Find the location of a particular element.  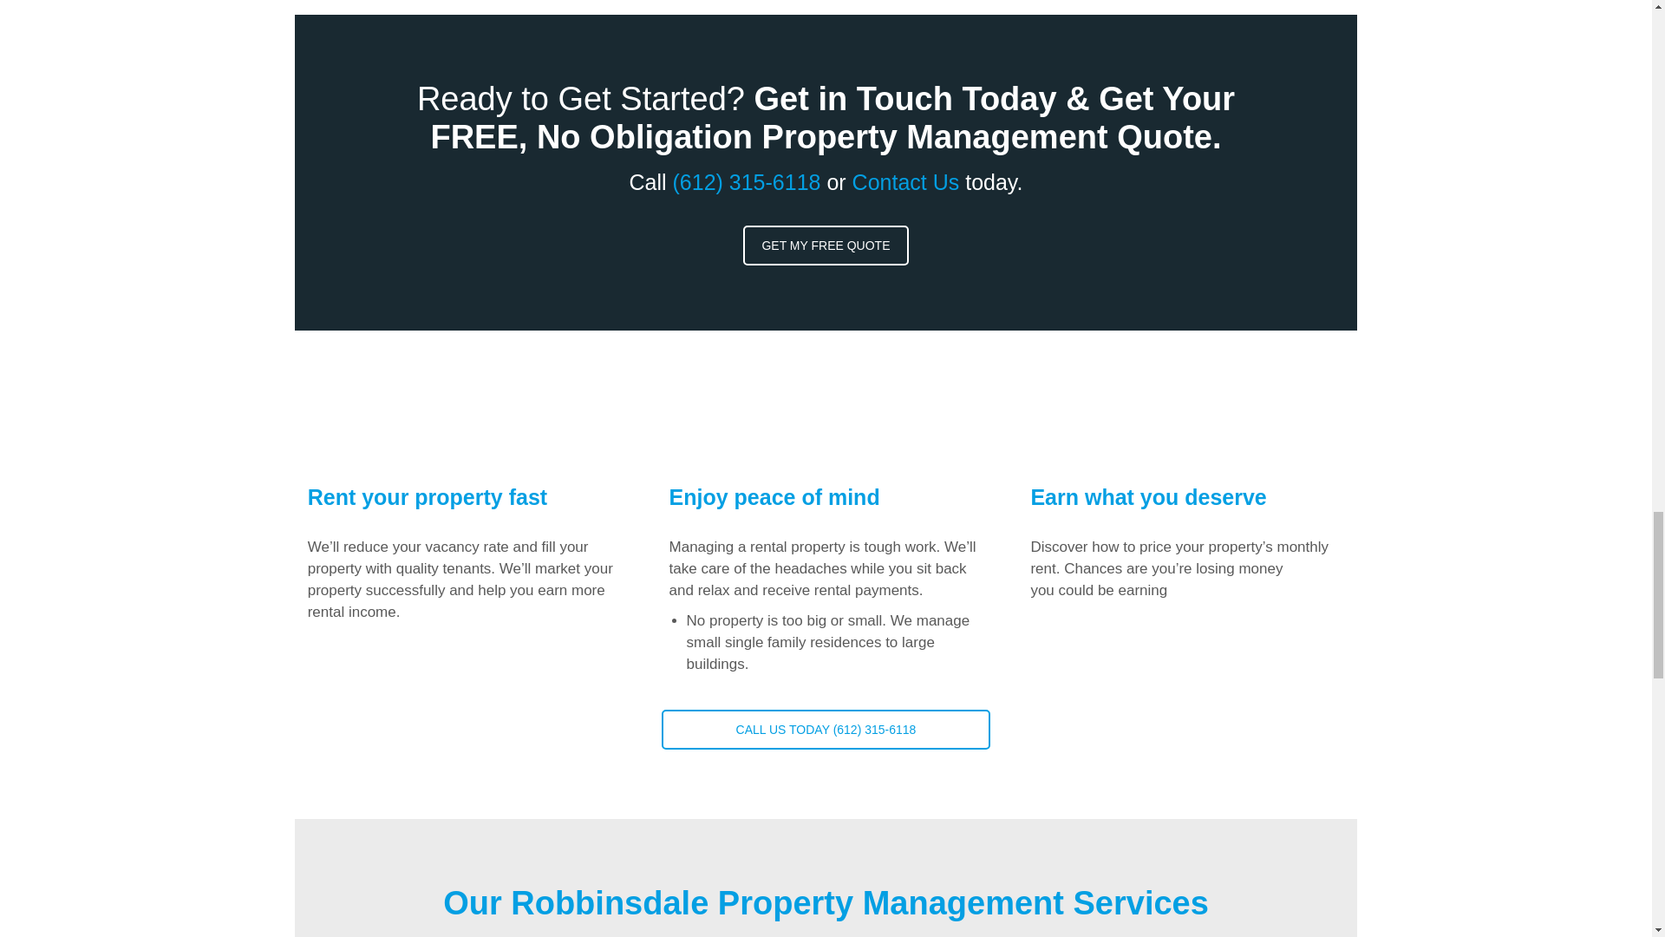

sep is located at coordinates (329, 520).